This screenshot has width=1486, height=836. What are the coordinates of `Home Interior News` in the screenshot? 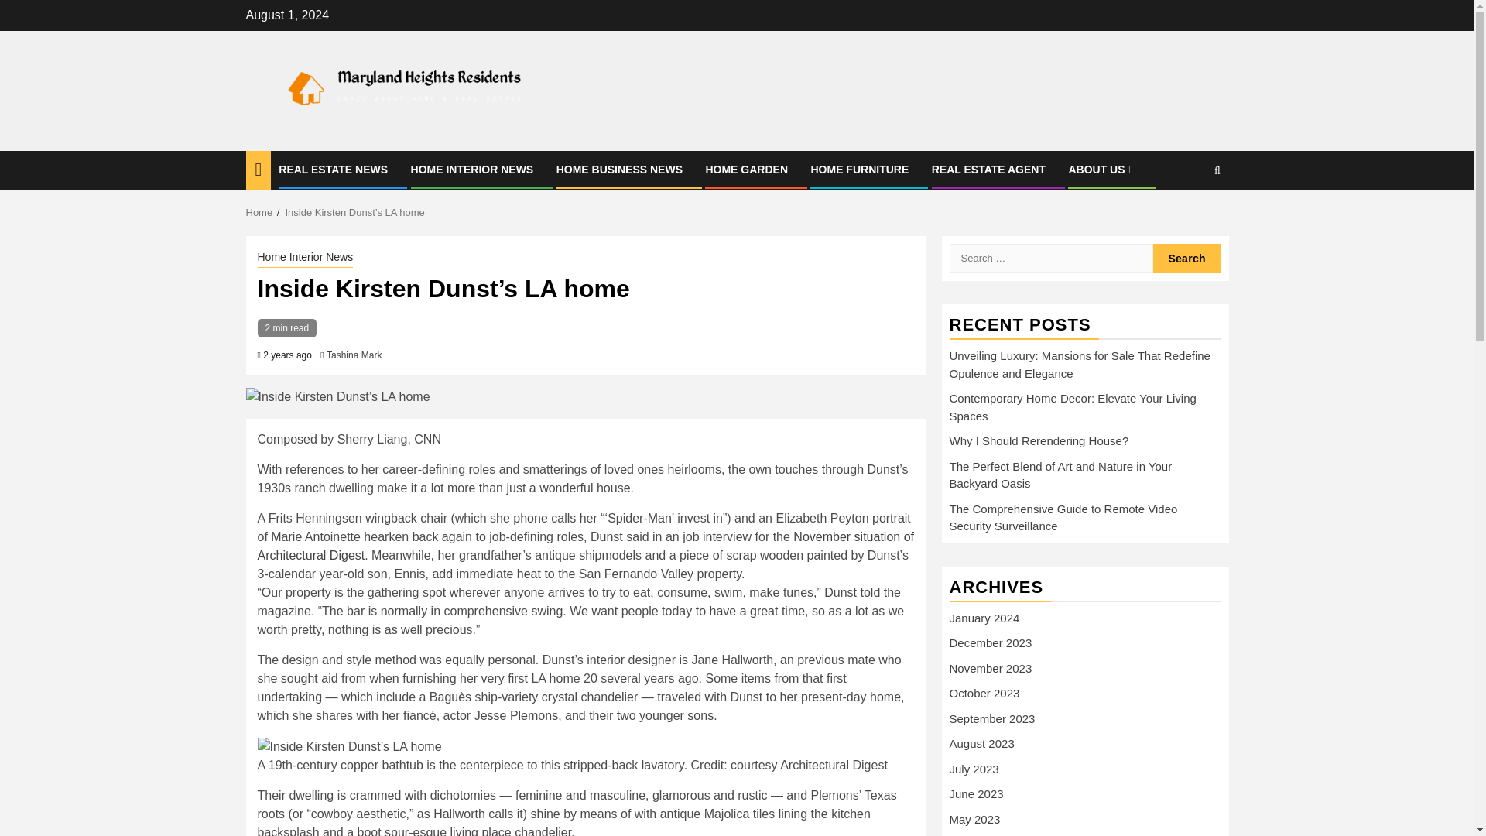 It's located at (305, 258).